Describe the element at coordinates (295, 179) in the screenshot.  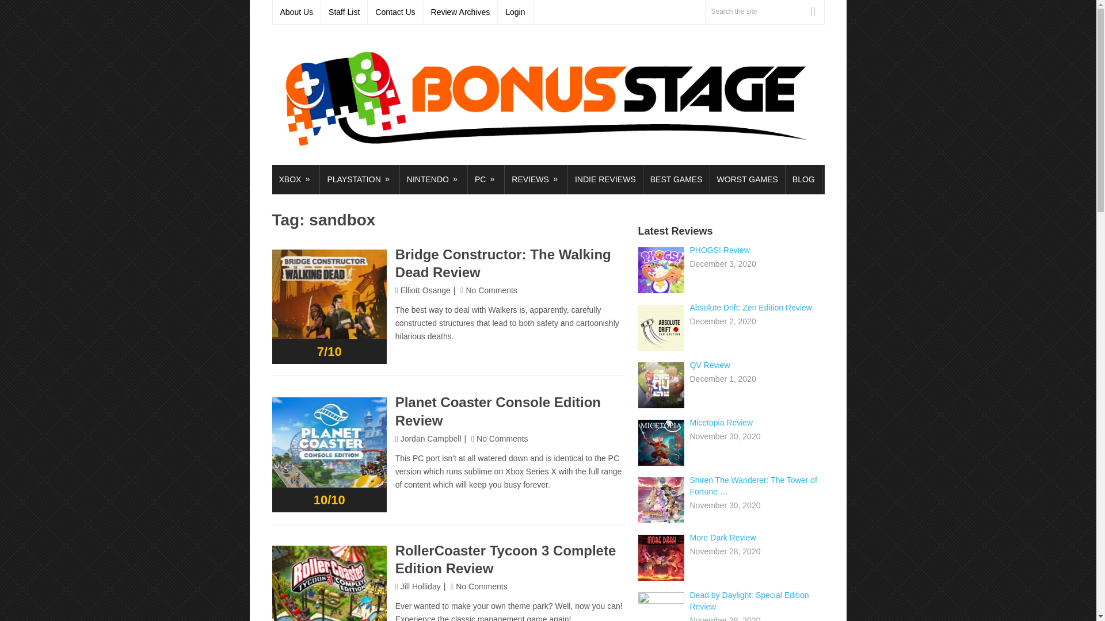
I see `XBOX` at that location.